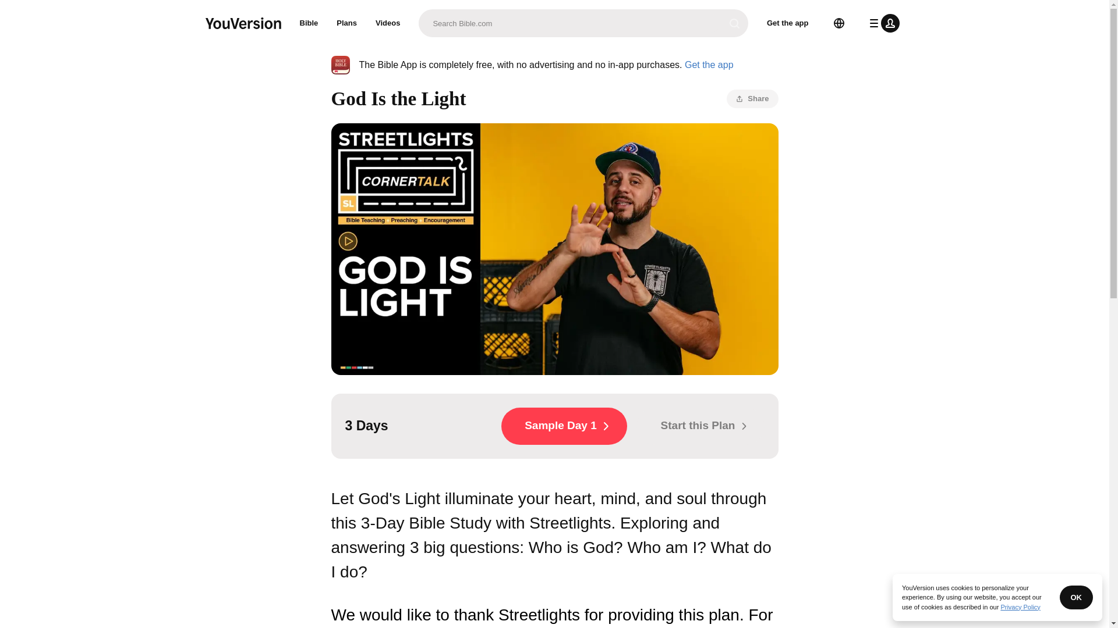 The image size is (1118, 628). Describe the element at coordinates (700, 426) in the screenshot. I see `Start this Plan` at that location.